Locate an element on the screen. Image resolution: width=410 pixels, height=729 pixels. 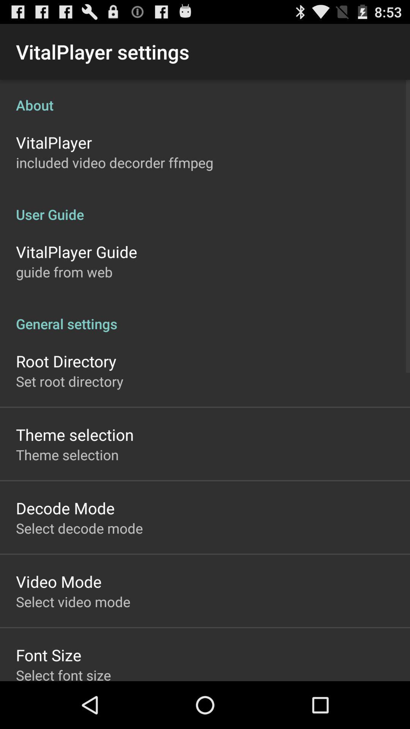
scroll until the guide from web app is located at coordinates (64, 272).